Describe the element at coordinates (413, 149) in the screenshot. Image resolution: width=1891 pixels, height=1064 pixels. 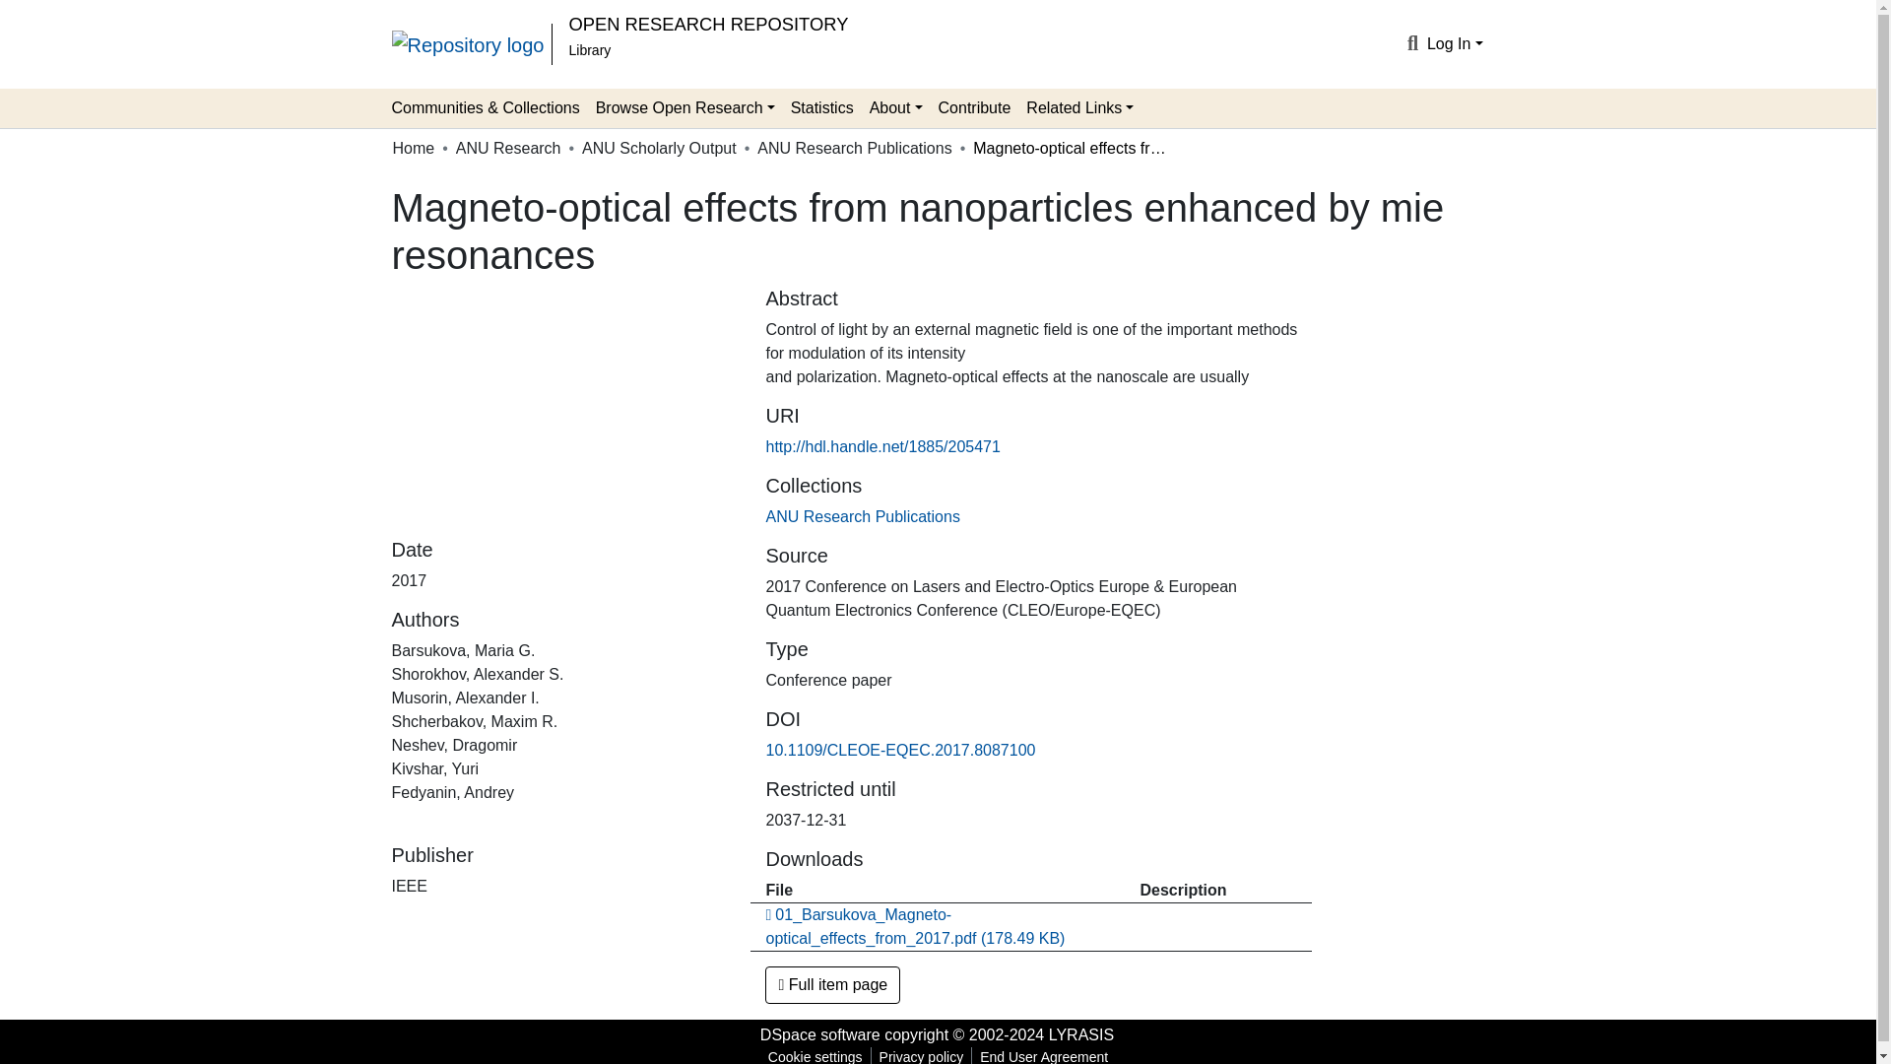
I see `Home` at that location.